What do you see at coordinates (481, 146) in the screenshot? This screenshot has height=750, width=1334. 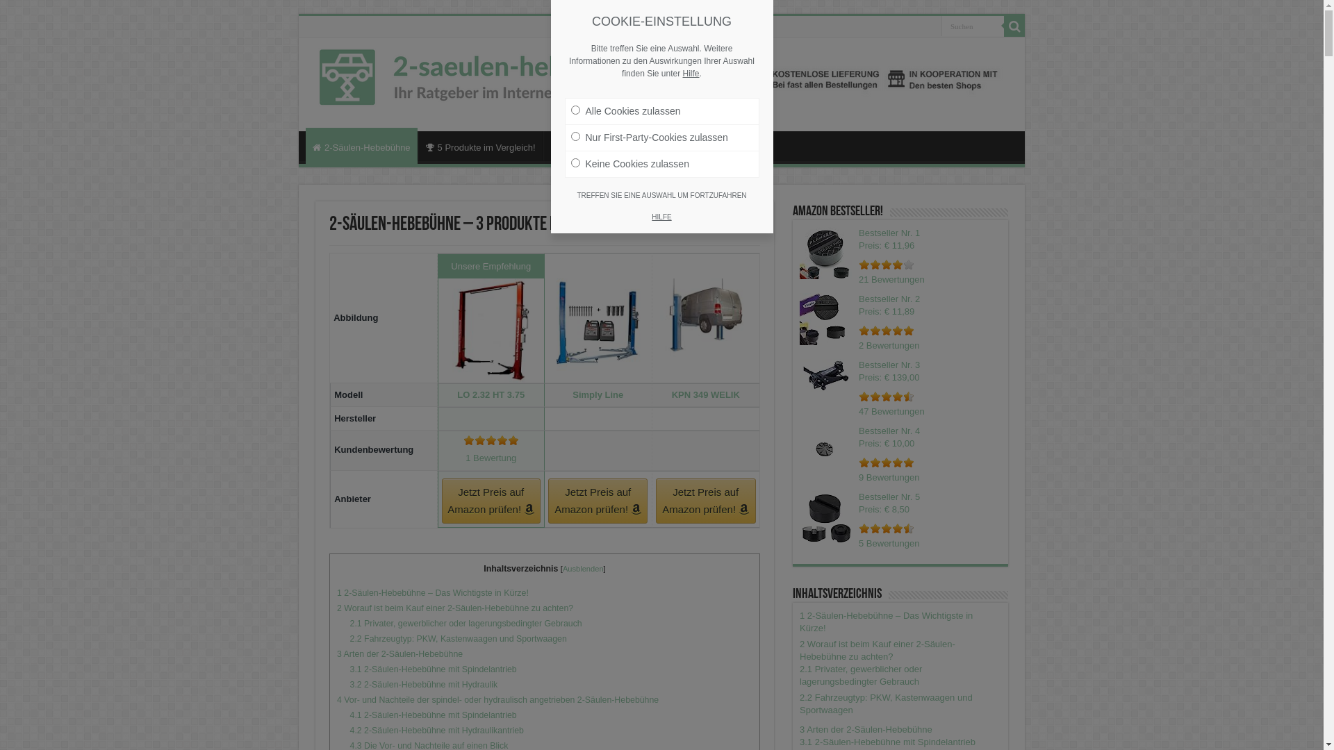 I see `5 Produkte im Vergleich!` at bounding box center [481, 146].